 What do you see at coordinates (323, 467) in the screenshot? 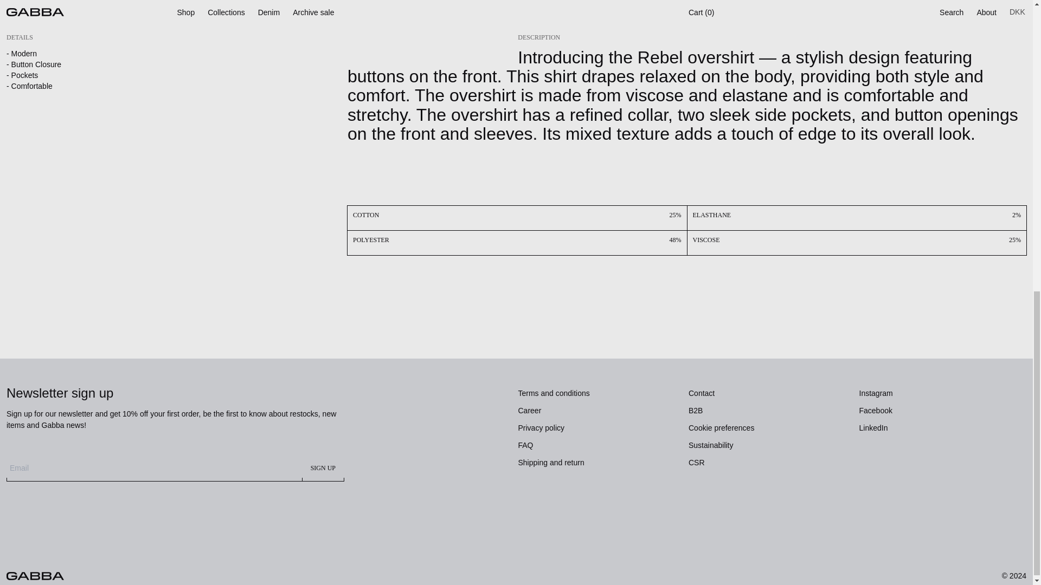
I see `SIGN UP` at bounding box center [323, 467].